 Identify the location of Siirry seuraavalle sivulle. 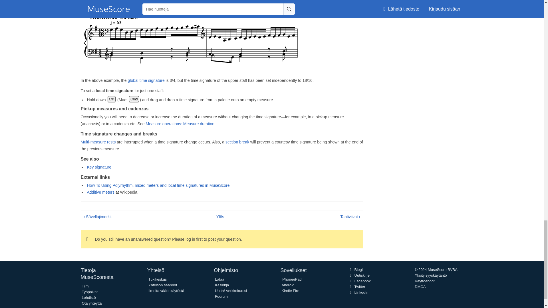
(350, 216).